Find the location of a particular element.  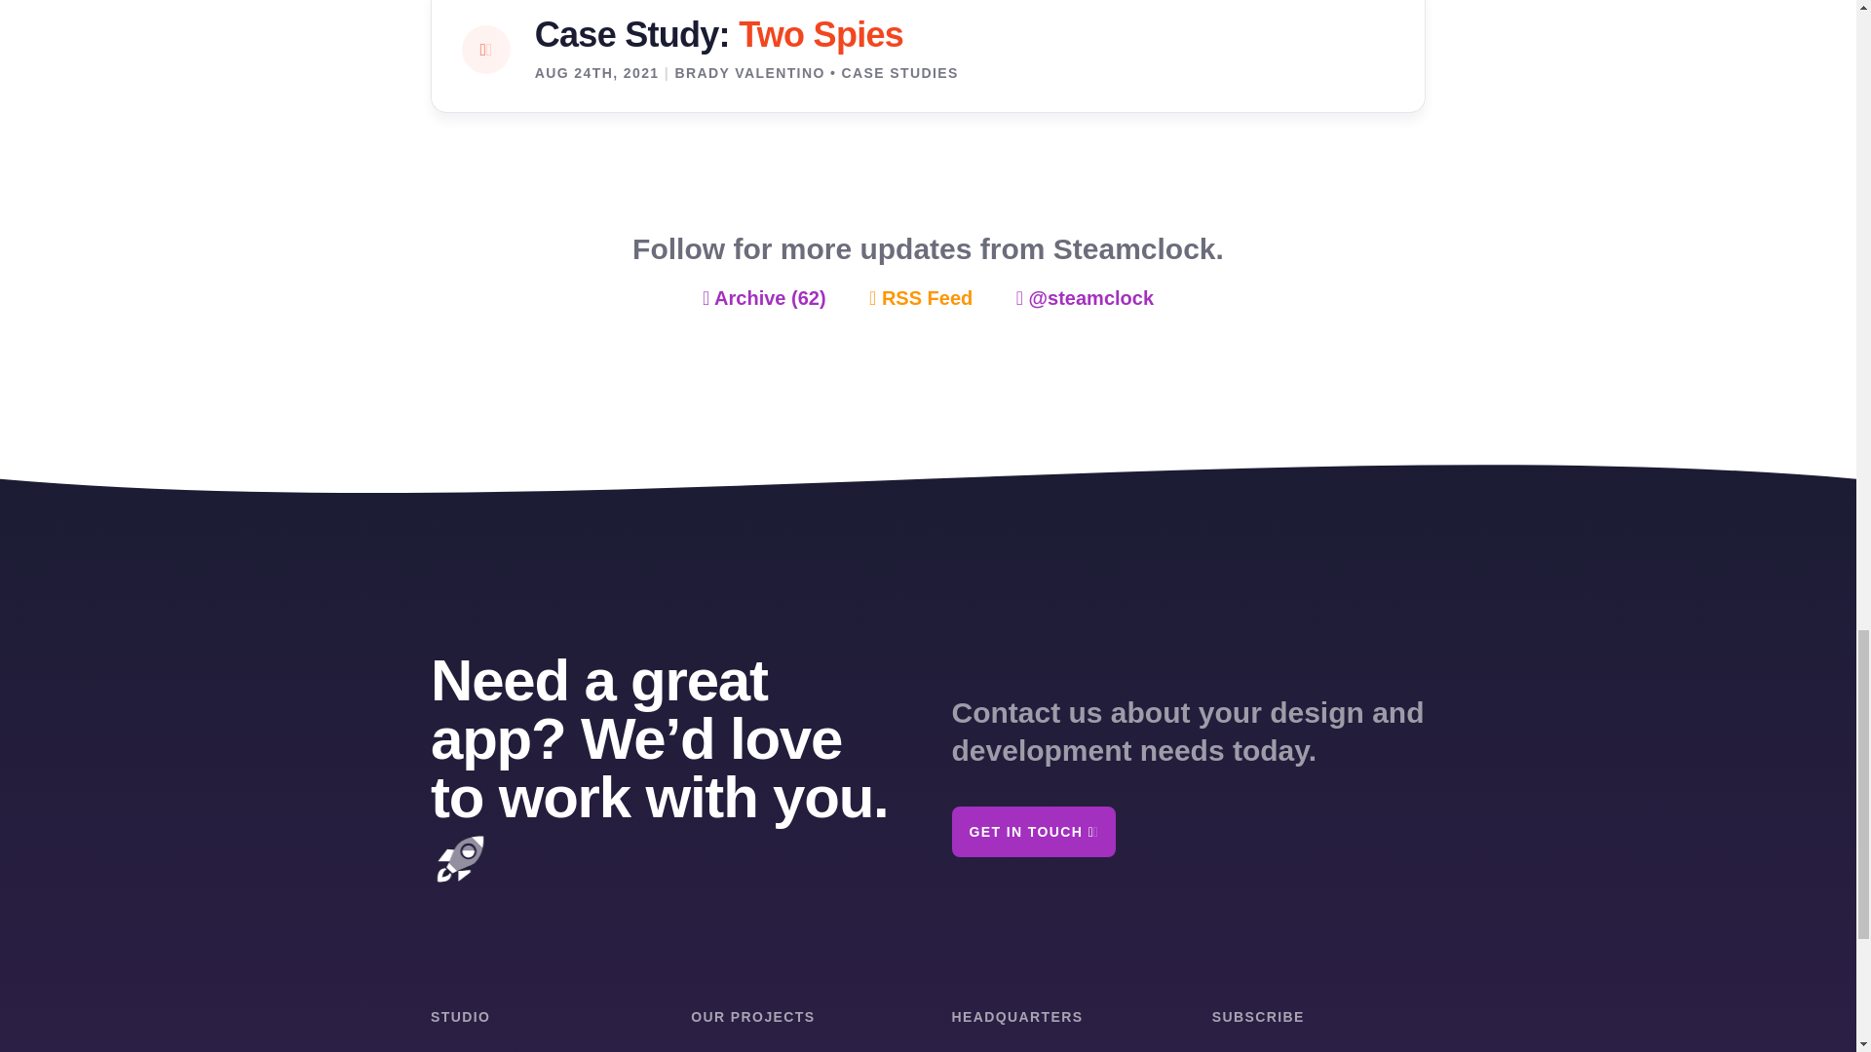

Case Study: Two Spies is located at coordinates (719, 33).